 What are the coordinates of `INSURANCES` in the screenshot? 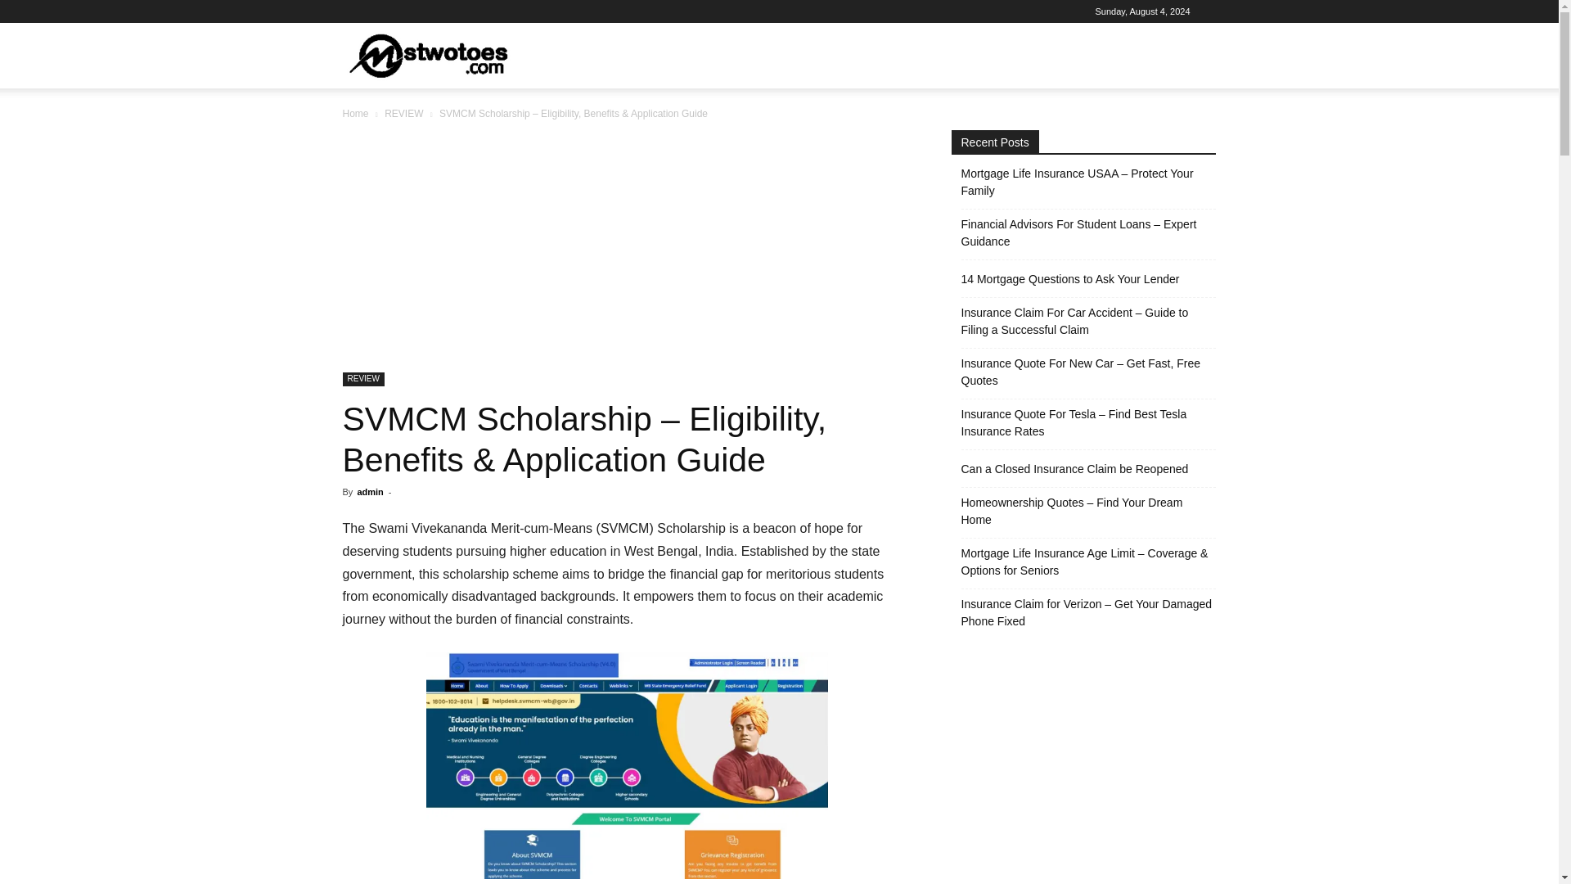 It's located at (733, 56).